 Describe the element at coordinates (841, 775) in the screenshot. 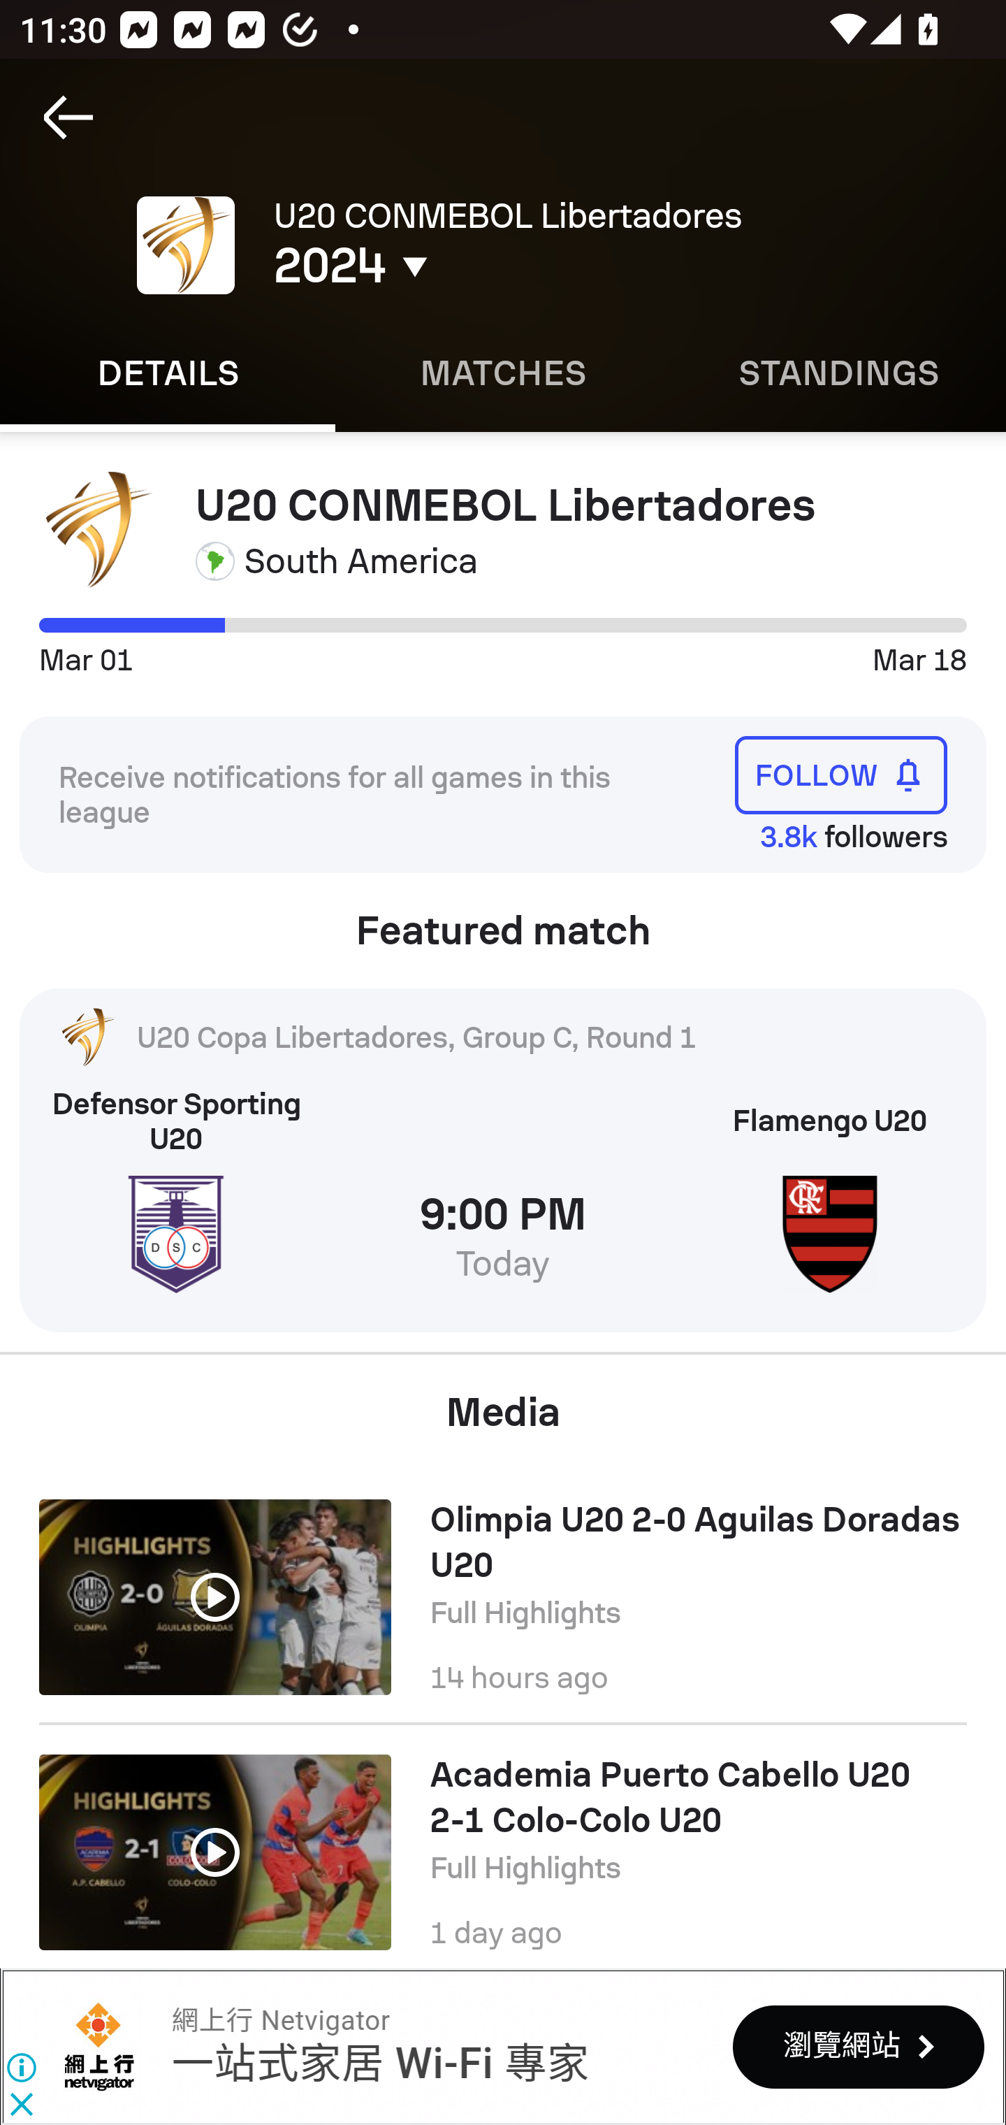

I see `FOLLOW` at that location.